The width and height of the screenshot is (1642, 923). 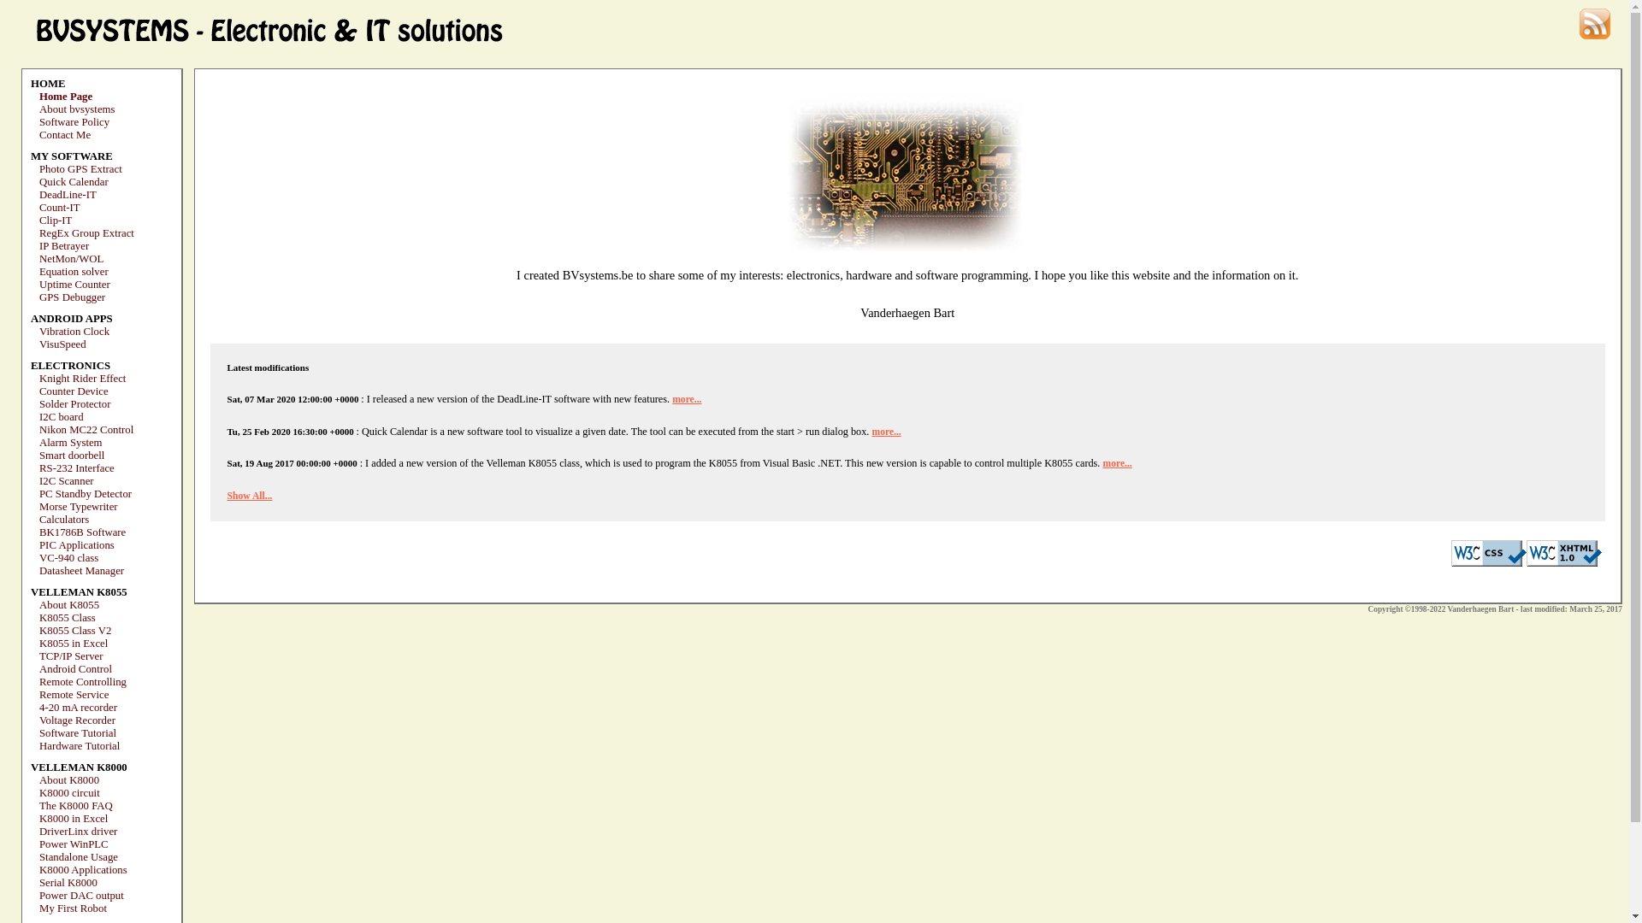 What do you see at coordinates (75, 631) in the screenshot?
I see `K8055 Class V2` at bounding box center [75, 631].